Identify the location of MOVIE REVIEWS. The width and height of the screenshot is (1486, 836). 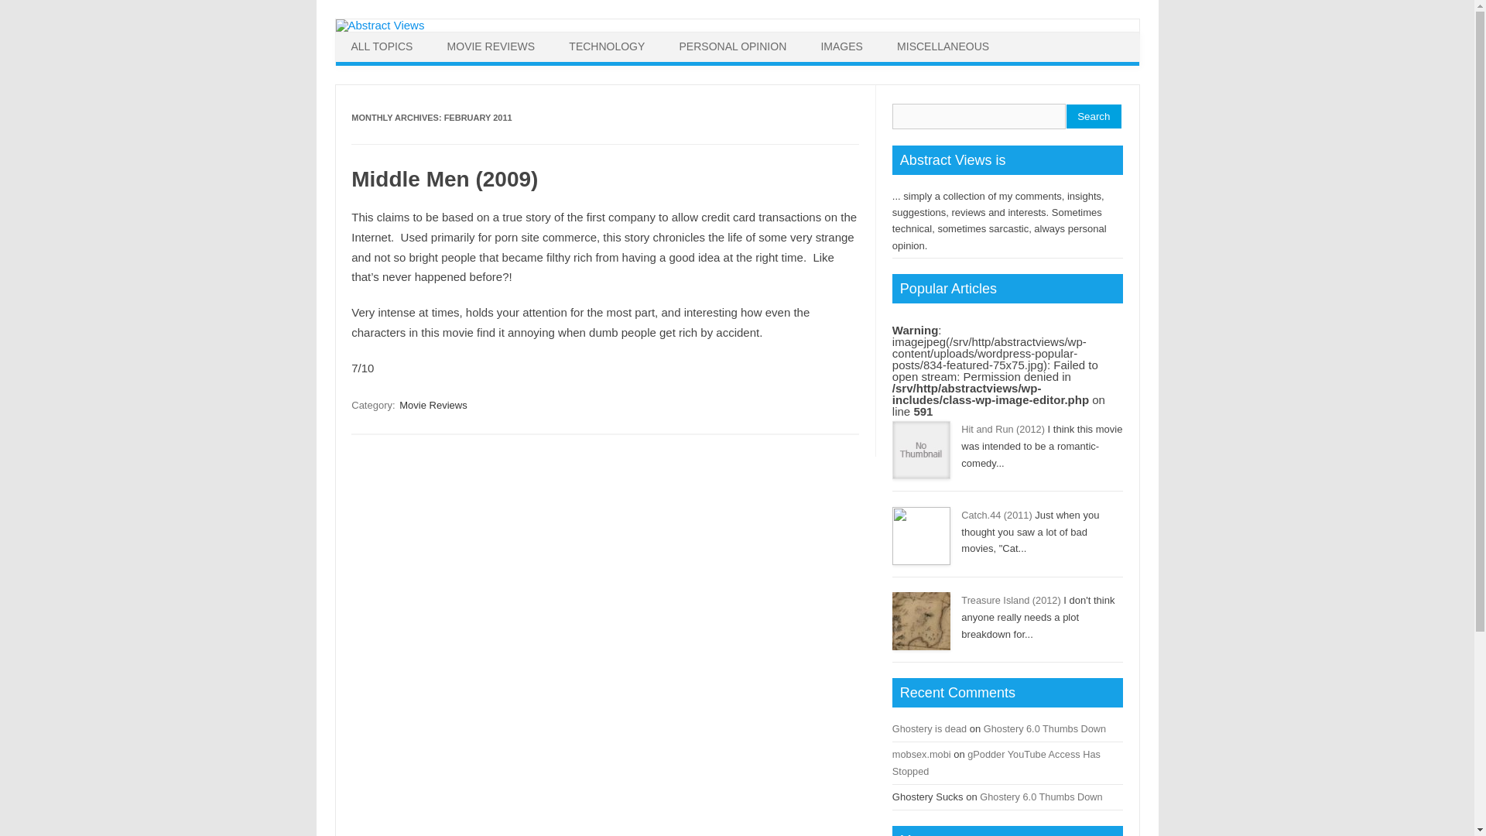
(491, 46).